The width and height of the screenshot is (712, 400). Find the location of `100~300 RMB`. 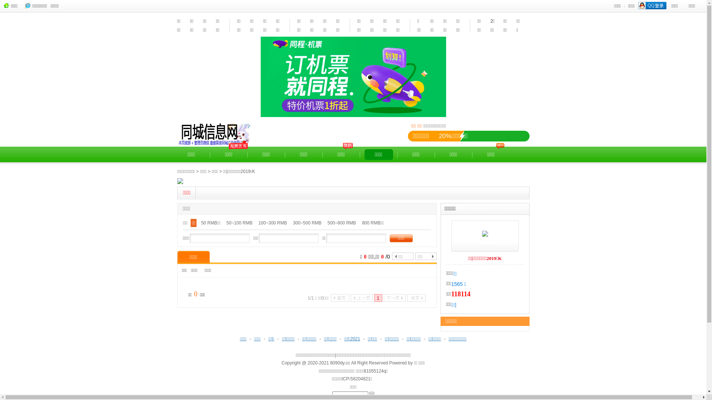

100~300 RMB is located at coordinates (273, 223).